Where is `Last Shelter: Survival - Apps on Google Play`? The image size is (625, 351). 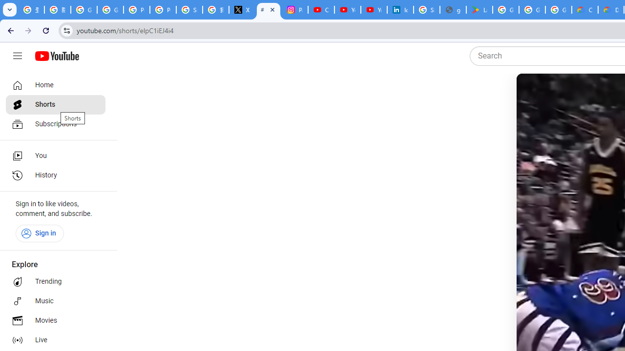 Last Shelter: Survival - Apps on Google Play is located at coordinates (479, 10).